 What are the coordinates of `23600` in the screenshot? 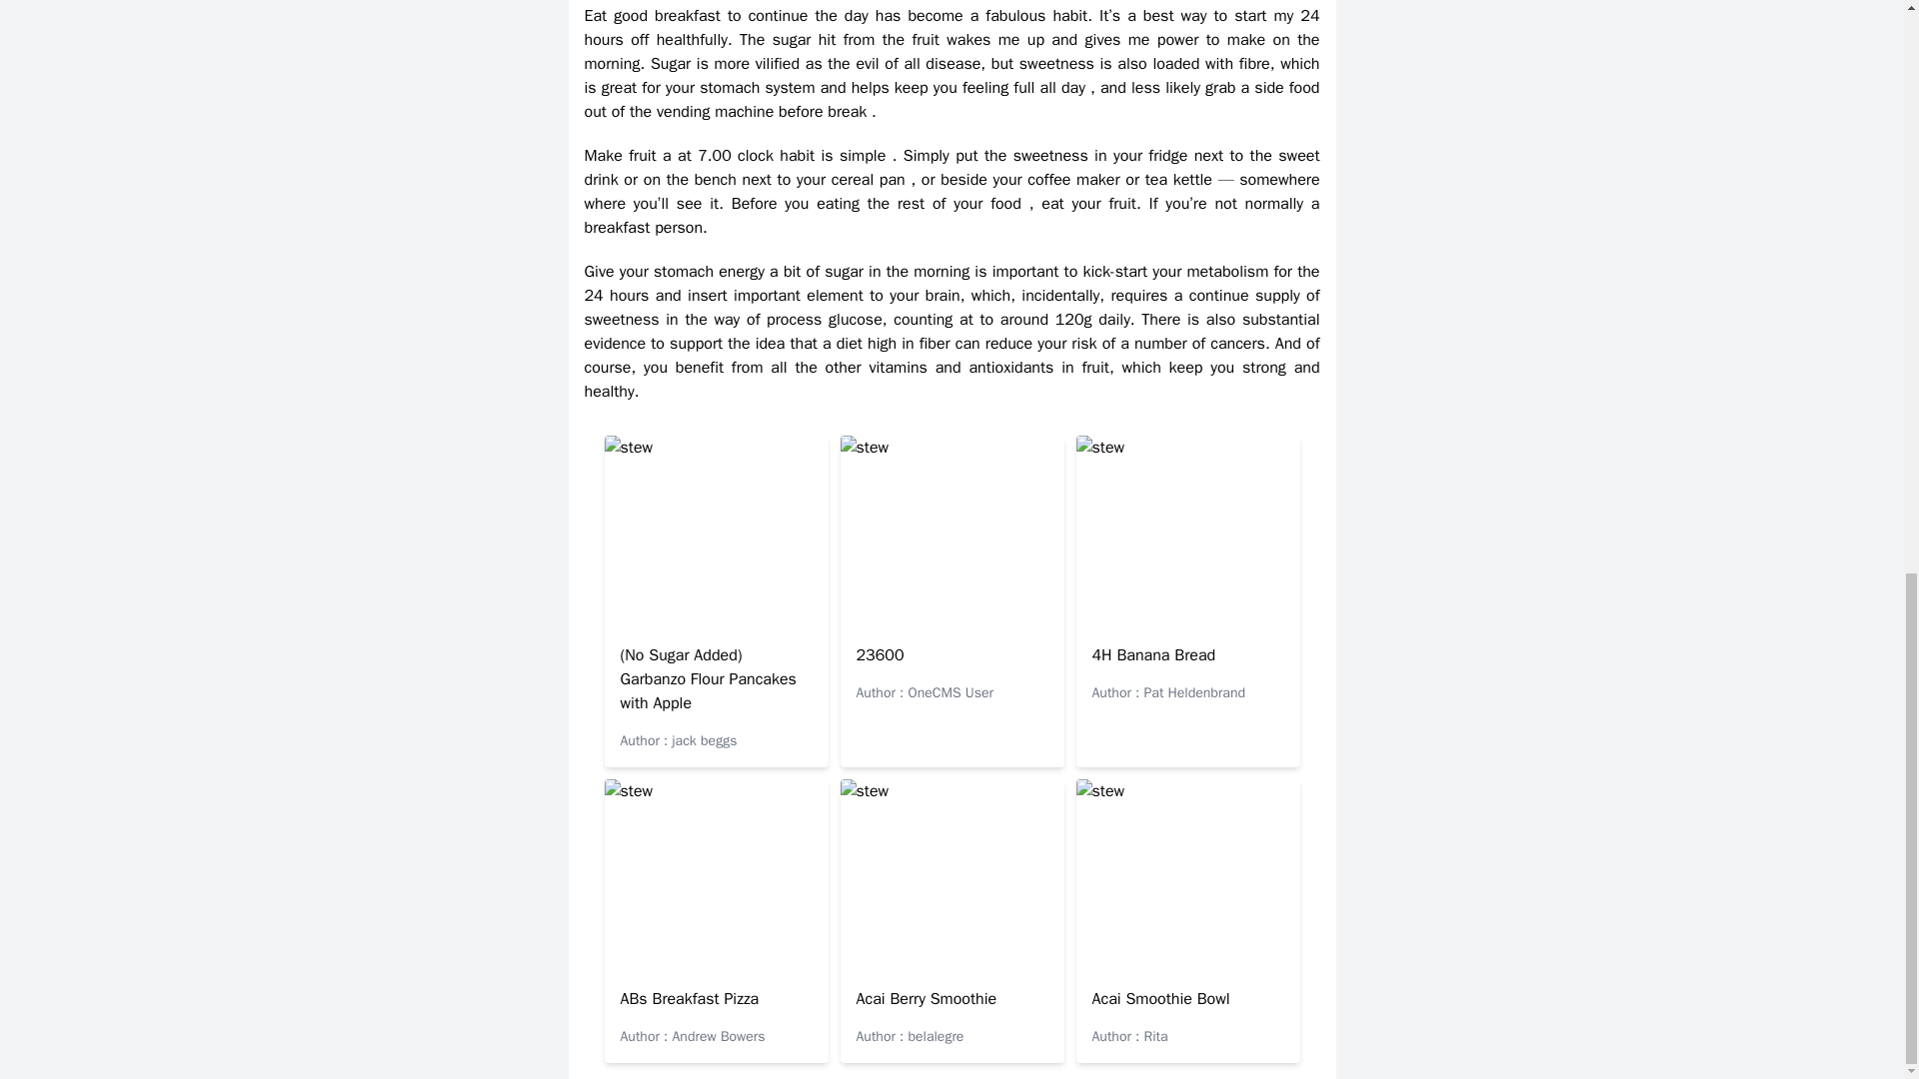 It's located at (880, 655).